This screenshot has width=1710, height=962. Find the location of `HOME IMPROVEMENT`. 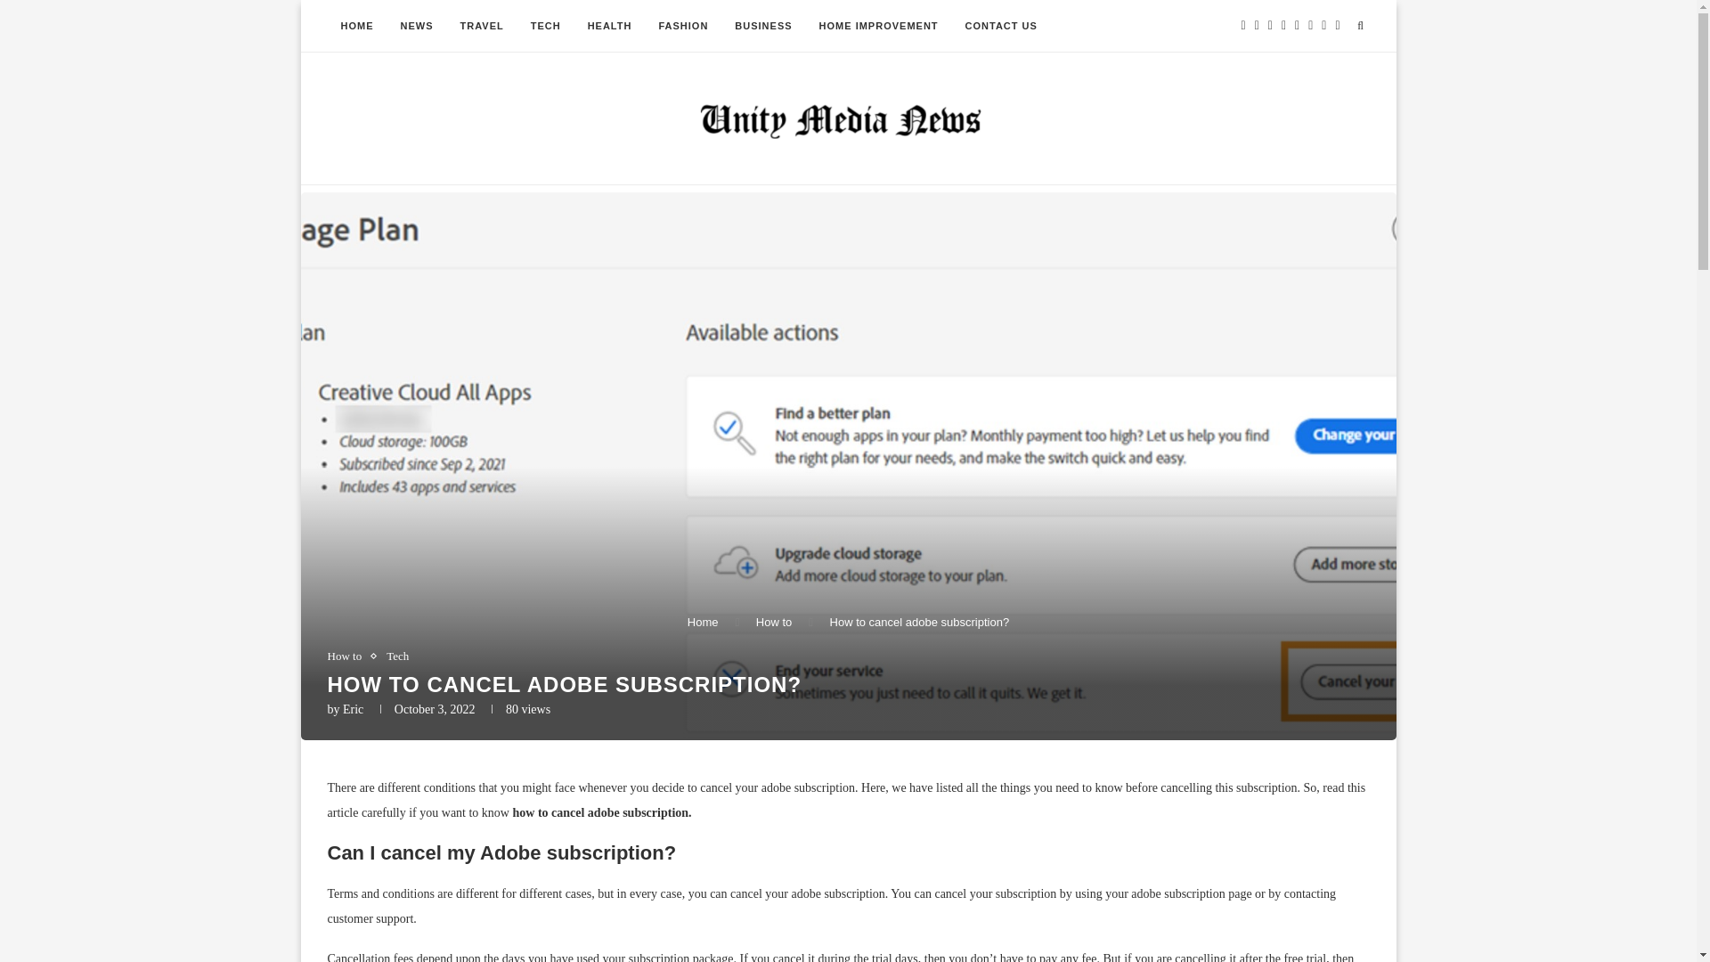

HOME IMPROVEMENT is located at coordinates (878, 27).